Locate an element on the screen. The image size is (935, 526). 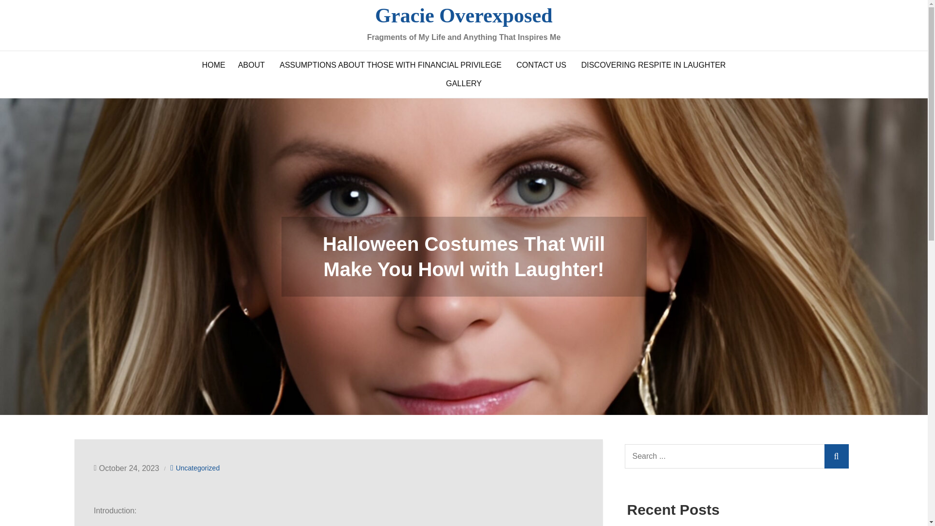
Search for: is located at coordinates (736, 456).